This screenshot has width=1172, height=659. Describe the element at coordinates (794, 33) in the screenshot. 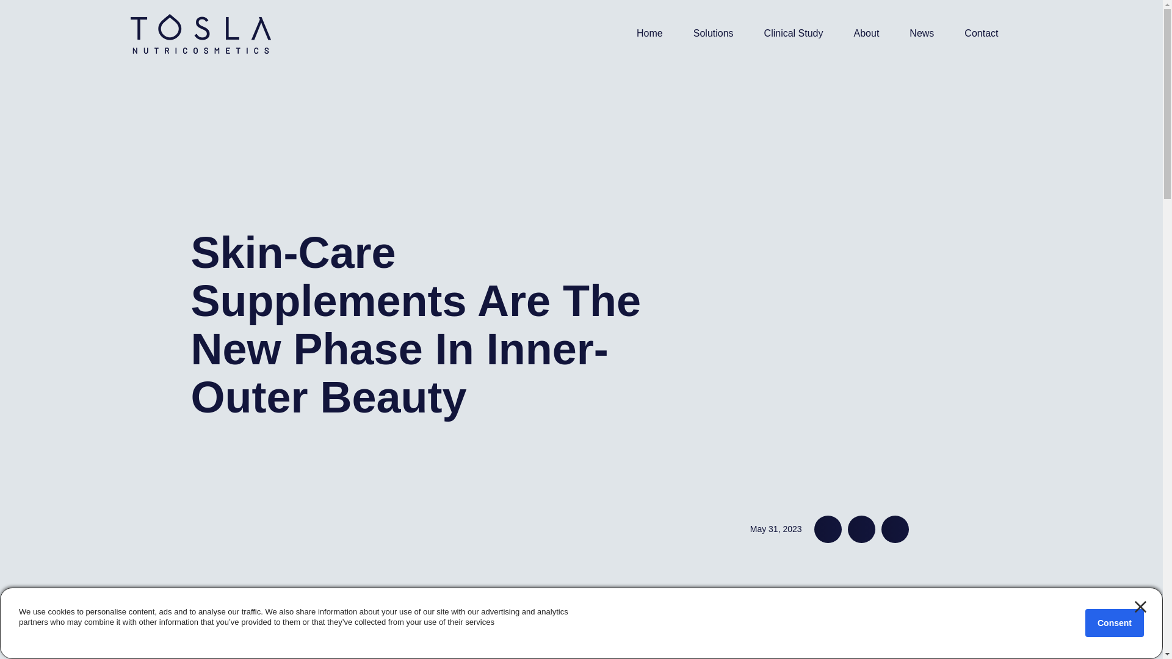

I see `Clinical Study` at that location.